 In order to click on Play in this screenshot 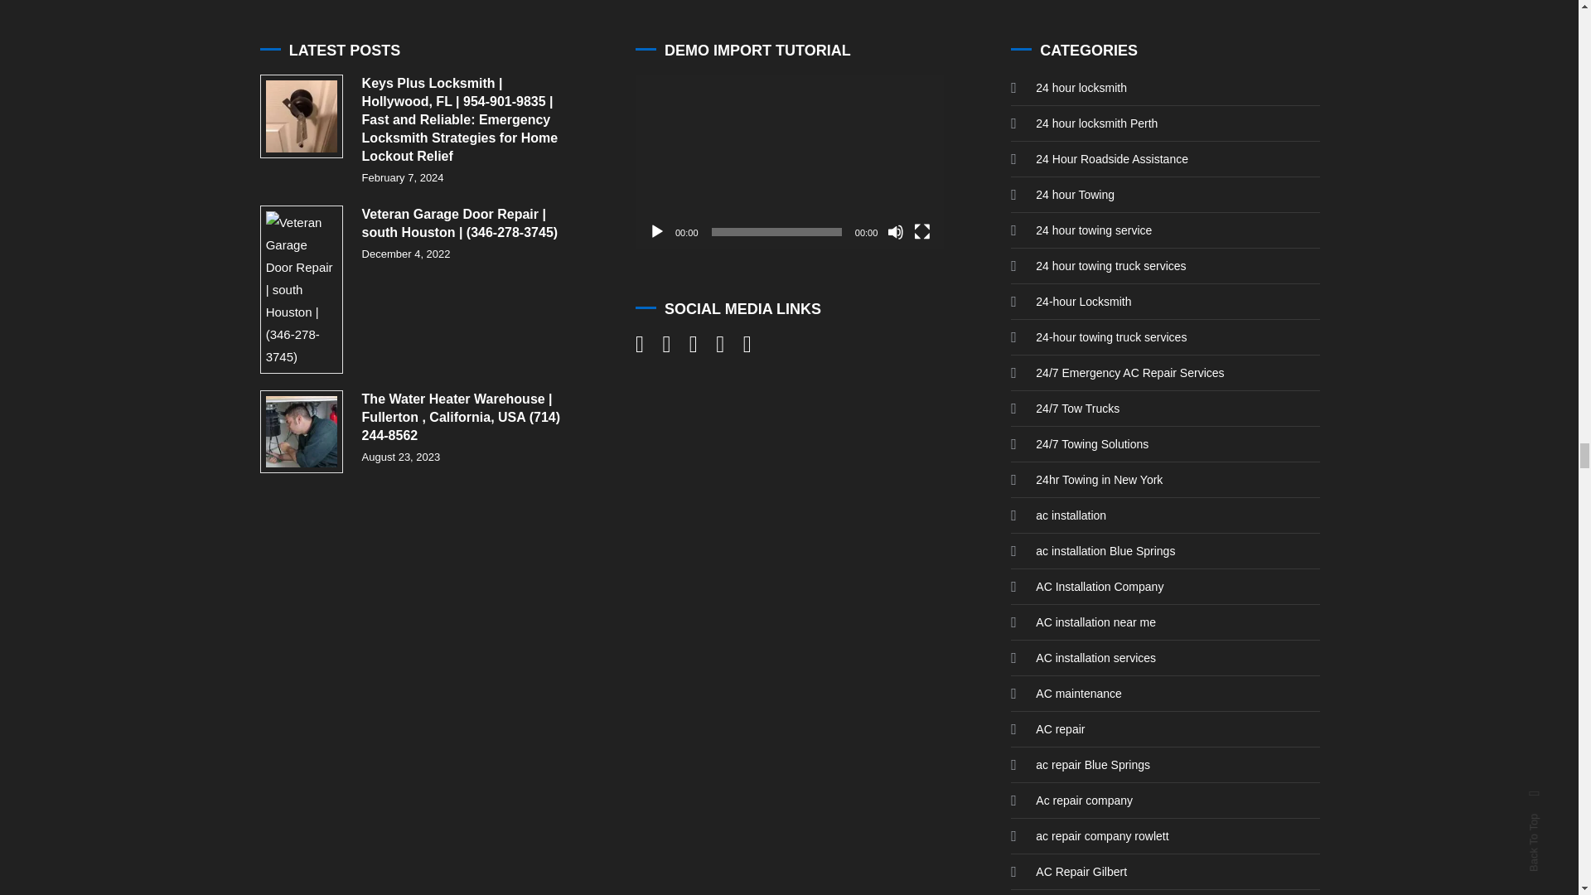, I will do `click(656, 232)`.